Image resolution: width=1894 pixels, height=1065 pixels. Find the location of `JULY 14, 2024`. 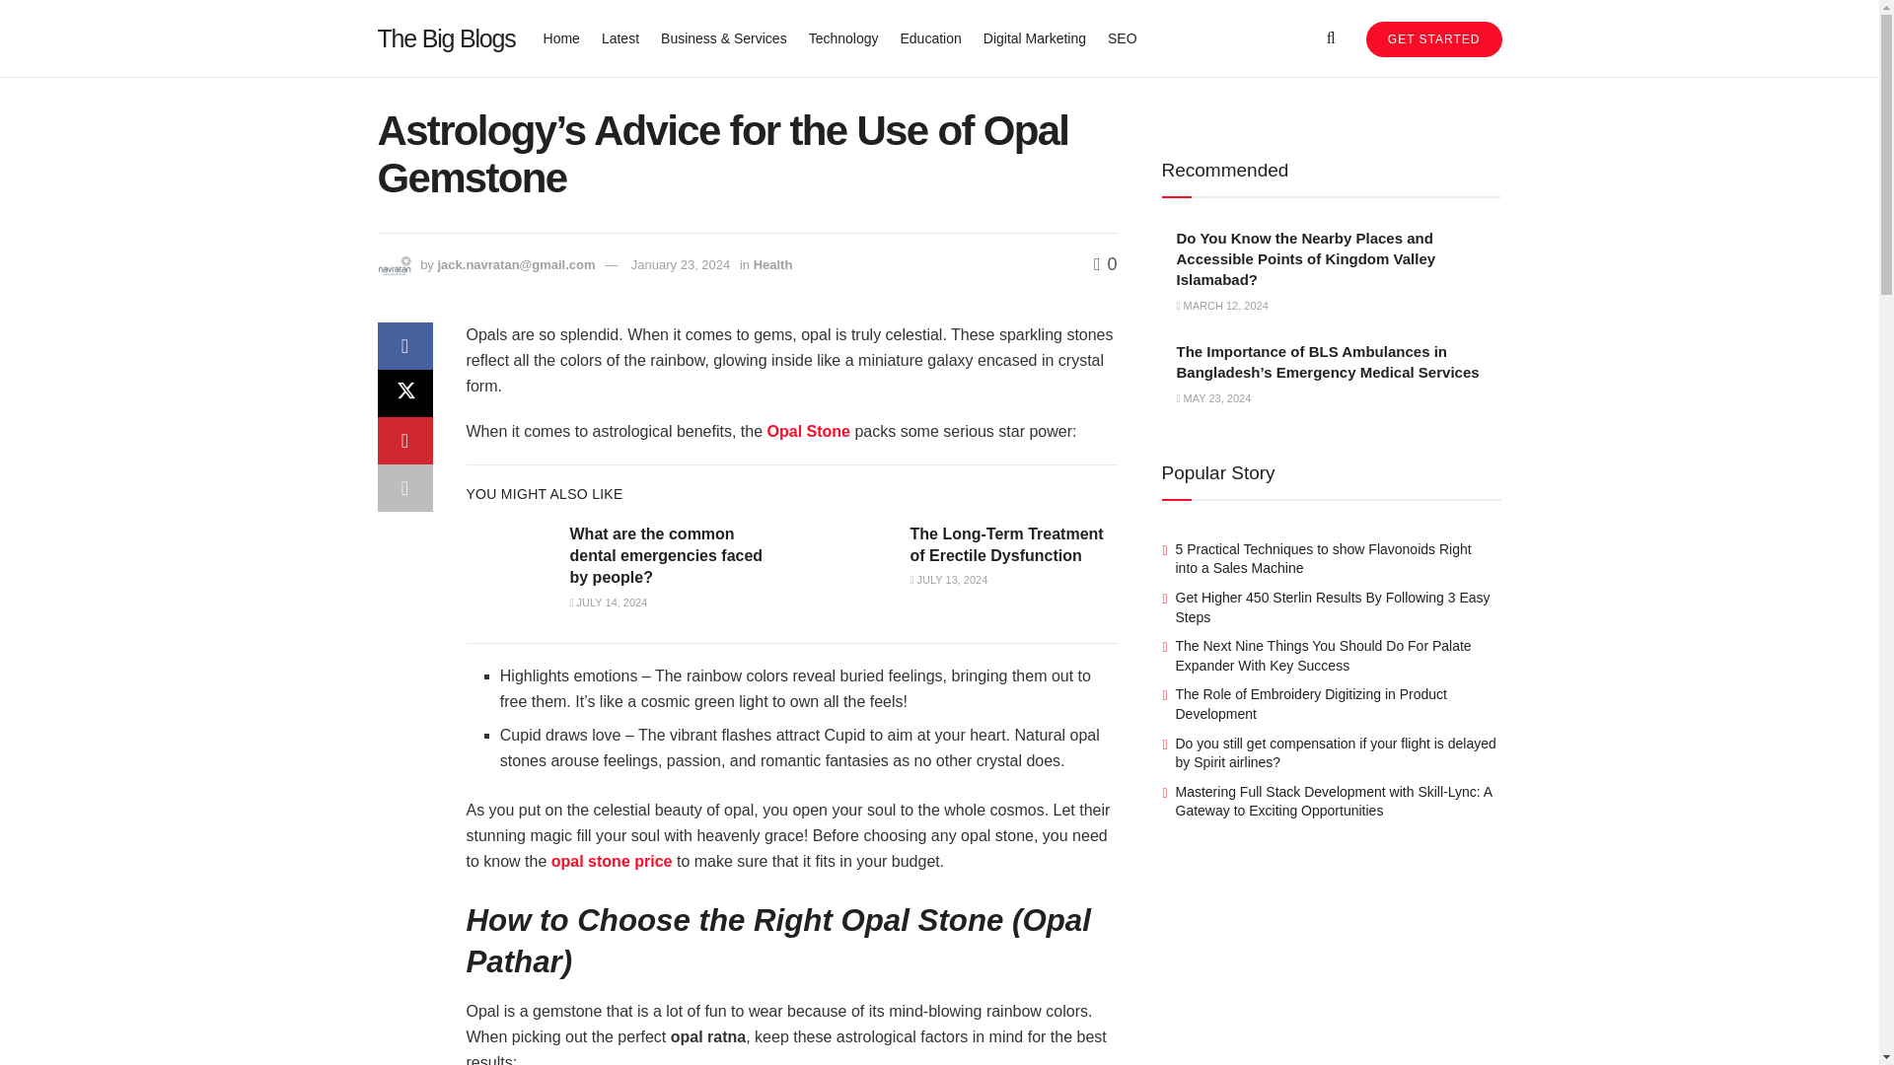

JULY 14, 2024 is located at coordinates (608, 602).